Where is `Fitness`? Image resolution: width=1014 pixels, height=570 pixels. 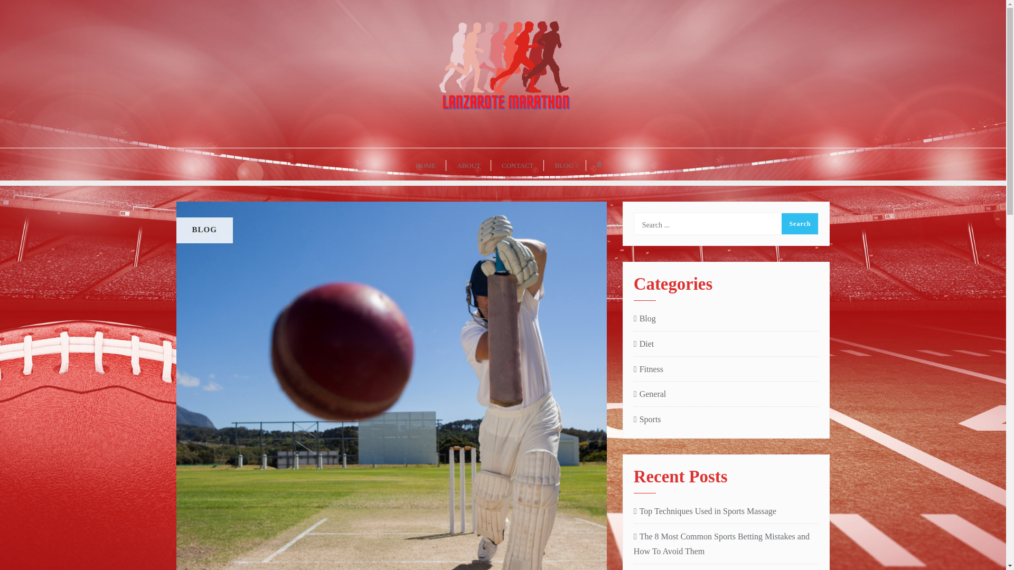
Fitness is located at coordinates (649, 369).